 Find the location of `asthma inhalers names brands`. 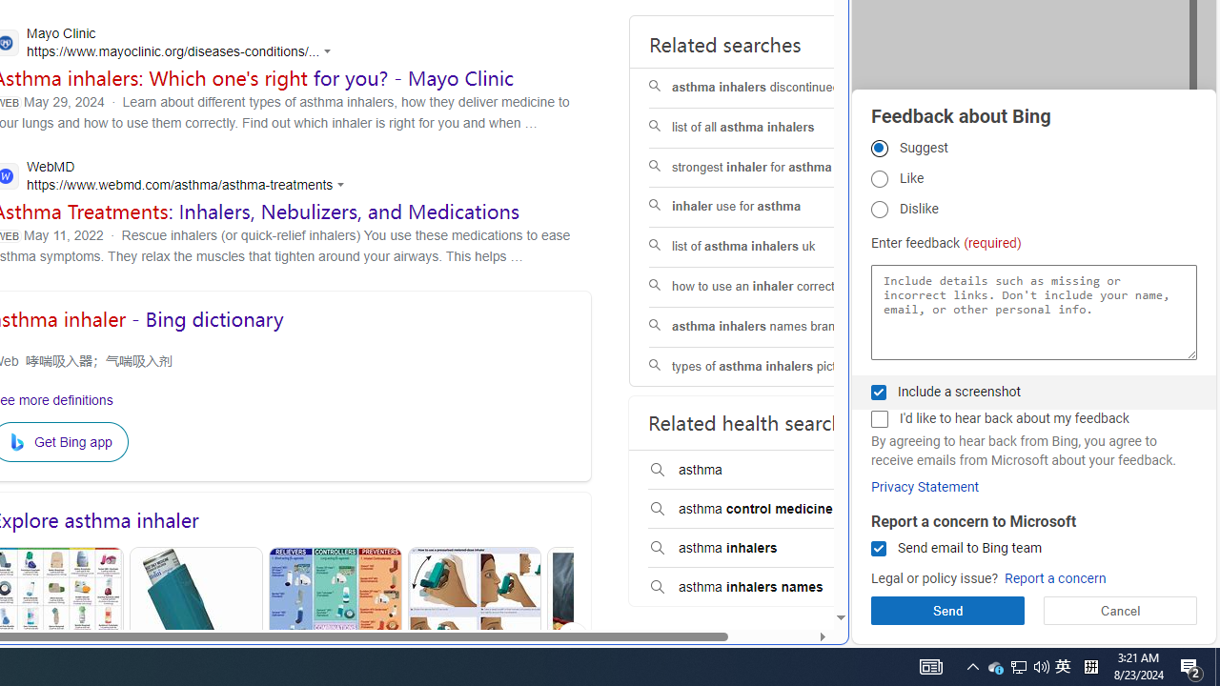

asthma inhalers names brands is located at coordinates (769, 327).